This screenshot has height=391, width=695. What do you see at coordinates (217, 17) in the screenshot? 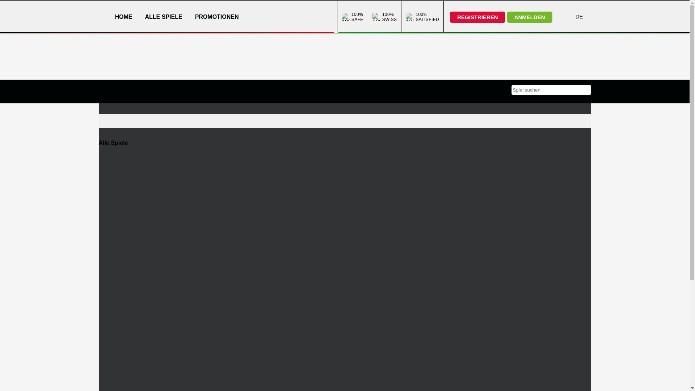
I see `PROMOTIONEN` at bounding box center [217, 17].